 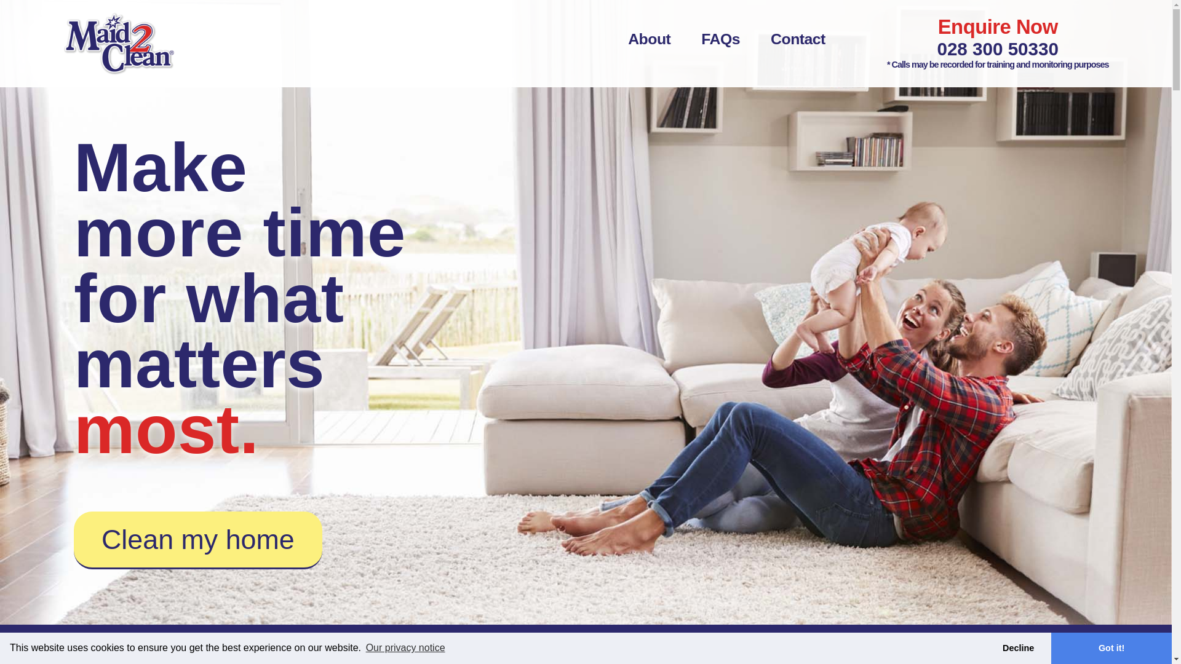 What do you see at coordinates (798, 38) in the screenshot?
I see `Contact` at bounding box center [798, 38].